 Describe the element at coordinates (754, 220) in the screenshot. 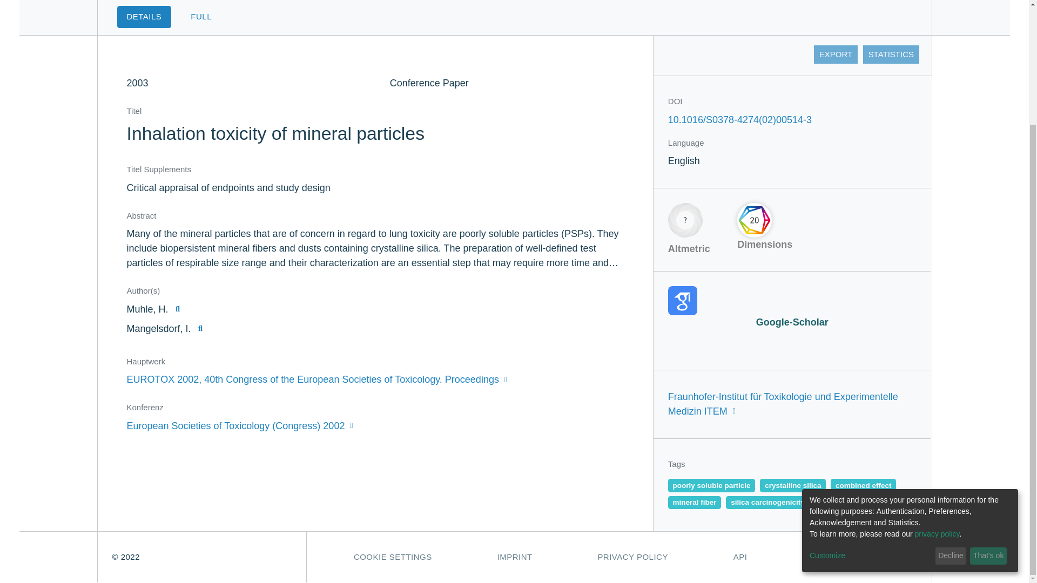

I see `20` at that location.